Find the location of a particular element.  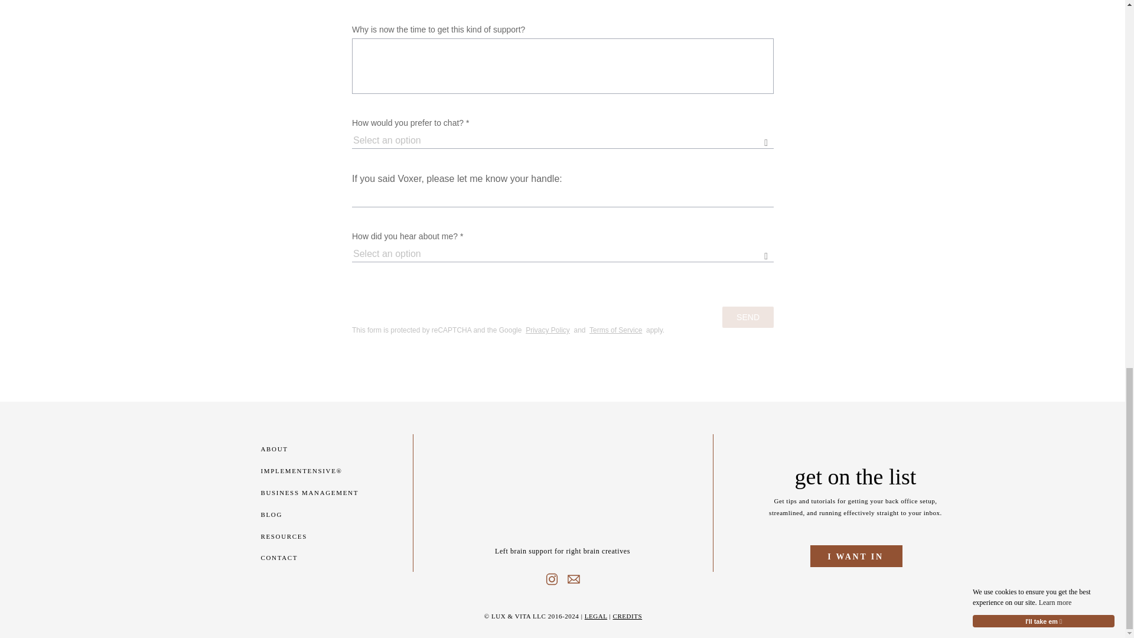

ABOUT is located at coordinates (288, 448).